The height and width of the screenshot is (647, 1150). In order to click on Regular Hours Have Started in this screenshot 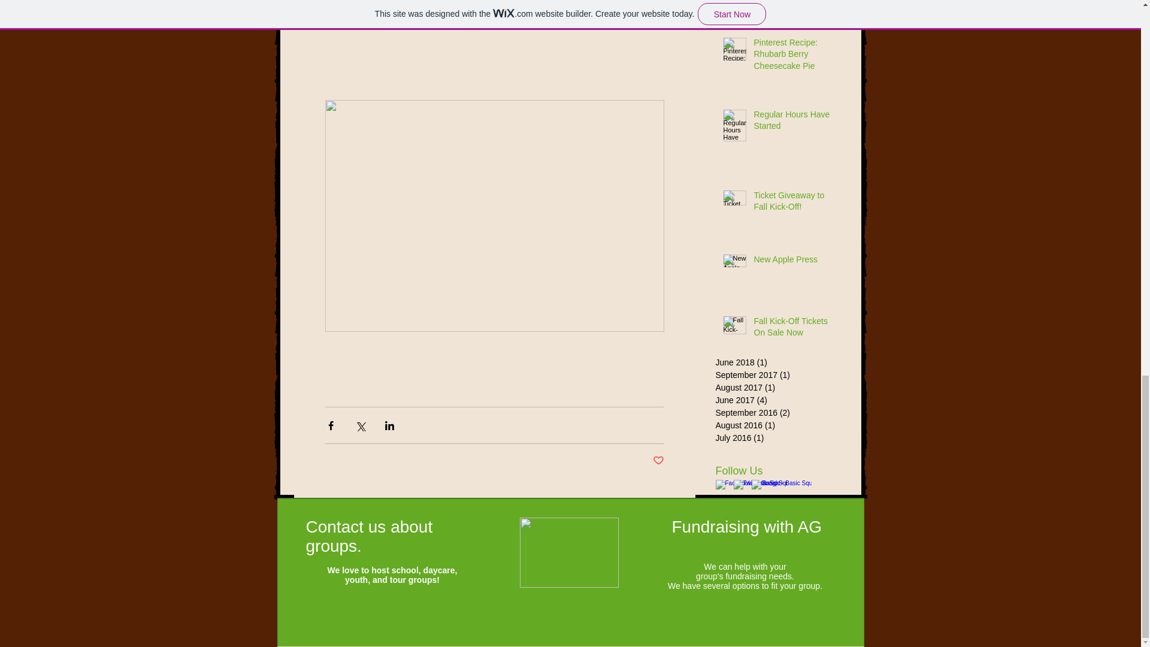, I will do `click(796, 123)`.